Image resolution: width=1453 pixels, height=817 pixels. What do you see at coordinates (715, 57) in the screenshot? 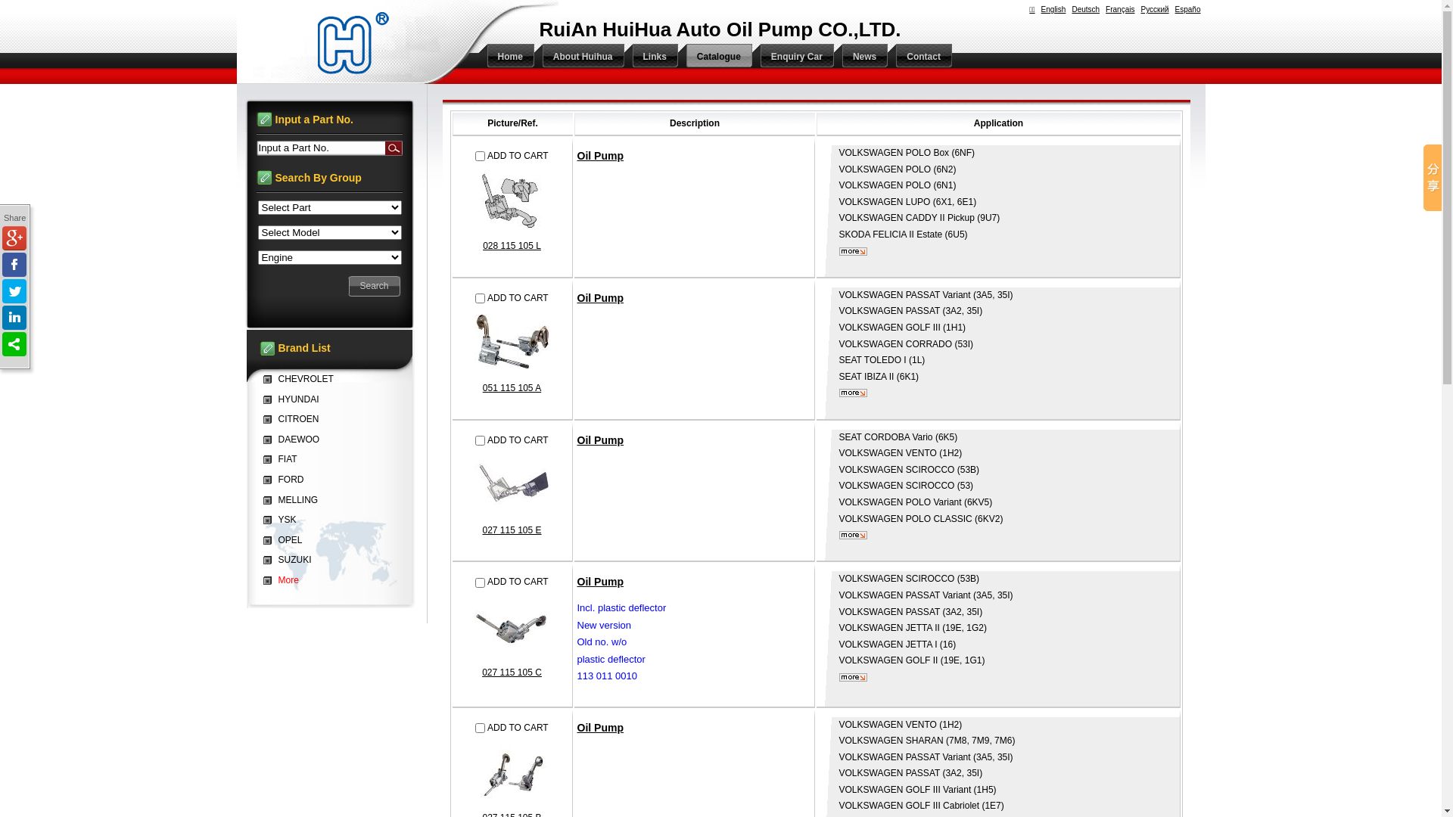
I see `Catalogue` at bounding box center [715, 57].